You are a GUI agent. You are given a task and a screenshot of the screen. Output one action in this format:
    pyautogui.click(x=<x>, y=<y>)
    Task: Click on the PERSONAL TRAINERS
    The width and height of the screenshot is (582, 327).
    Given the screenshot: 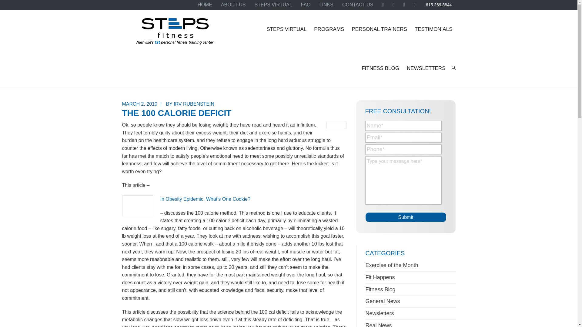 What is the action you would take?
    pyautogui.click(x=379, y=29)
    